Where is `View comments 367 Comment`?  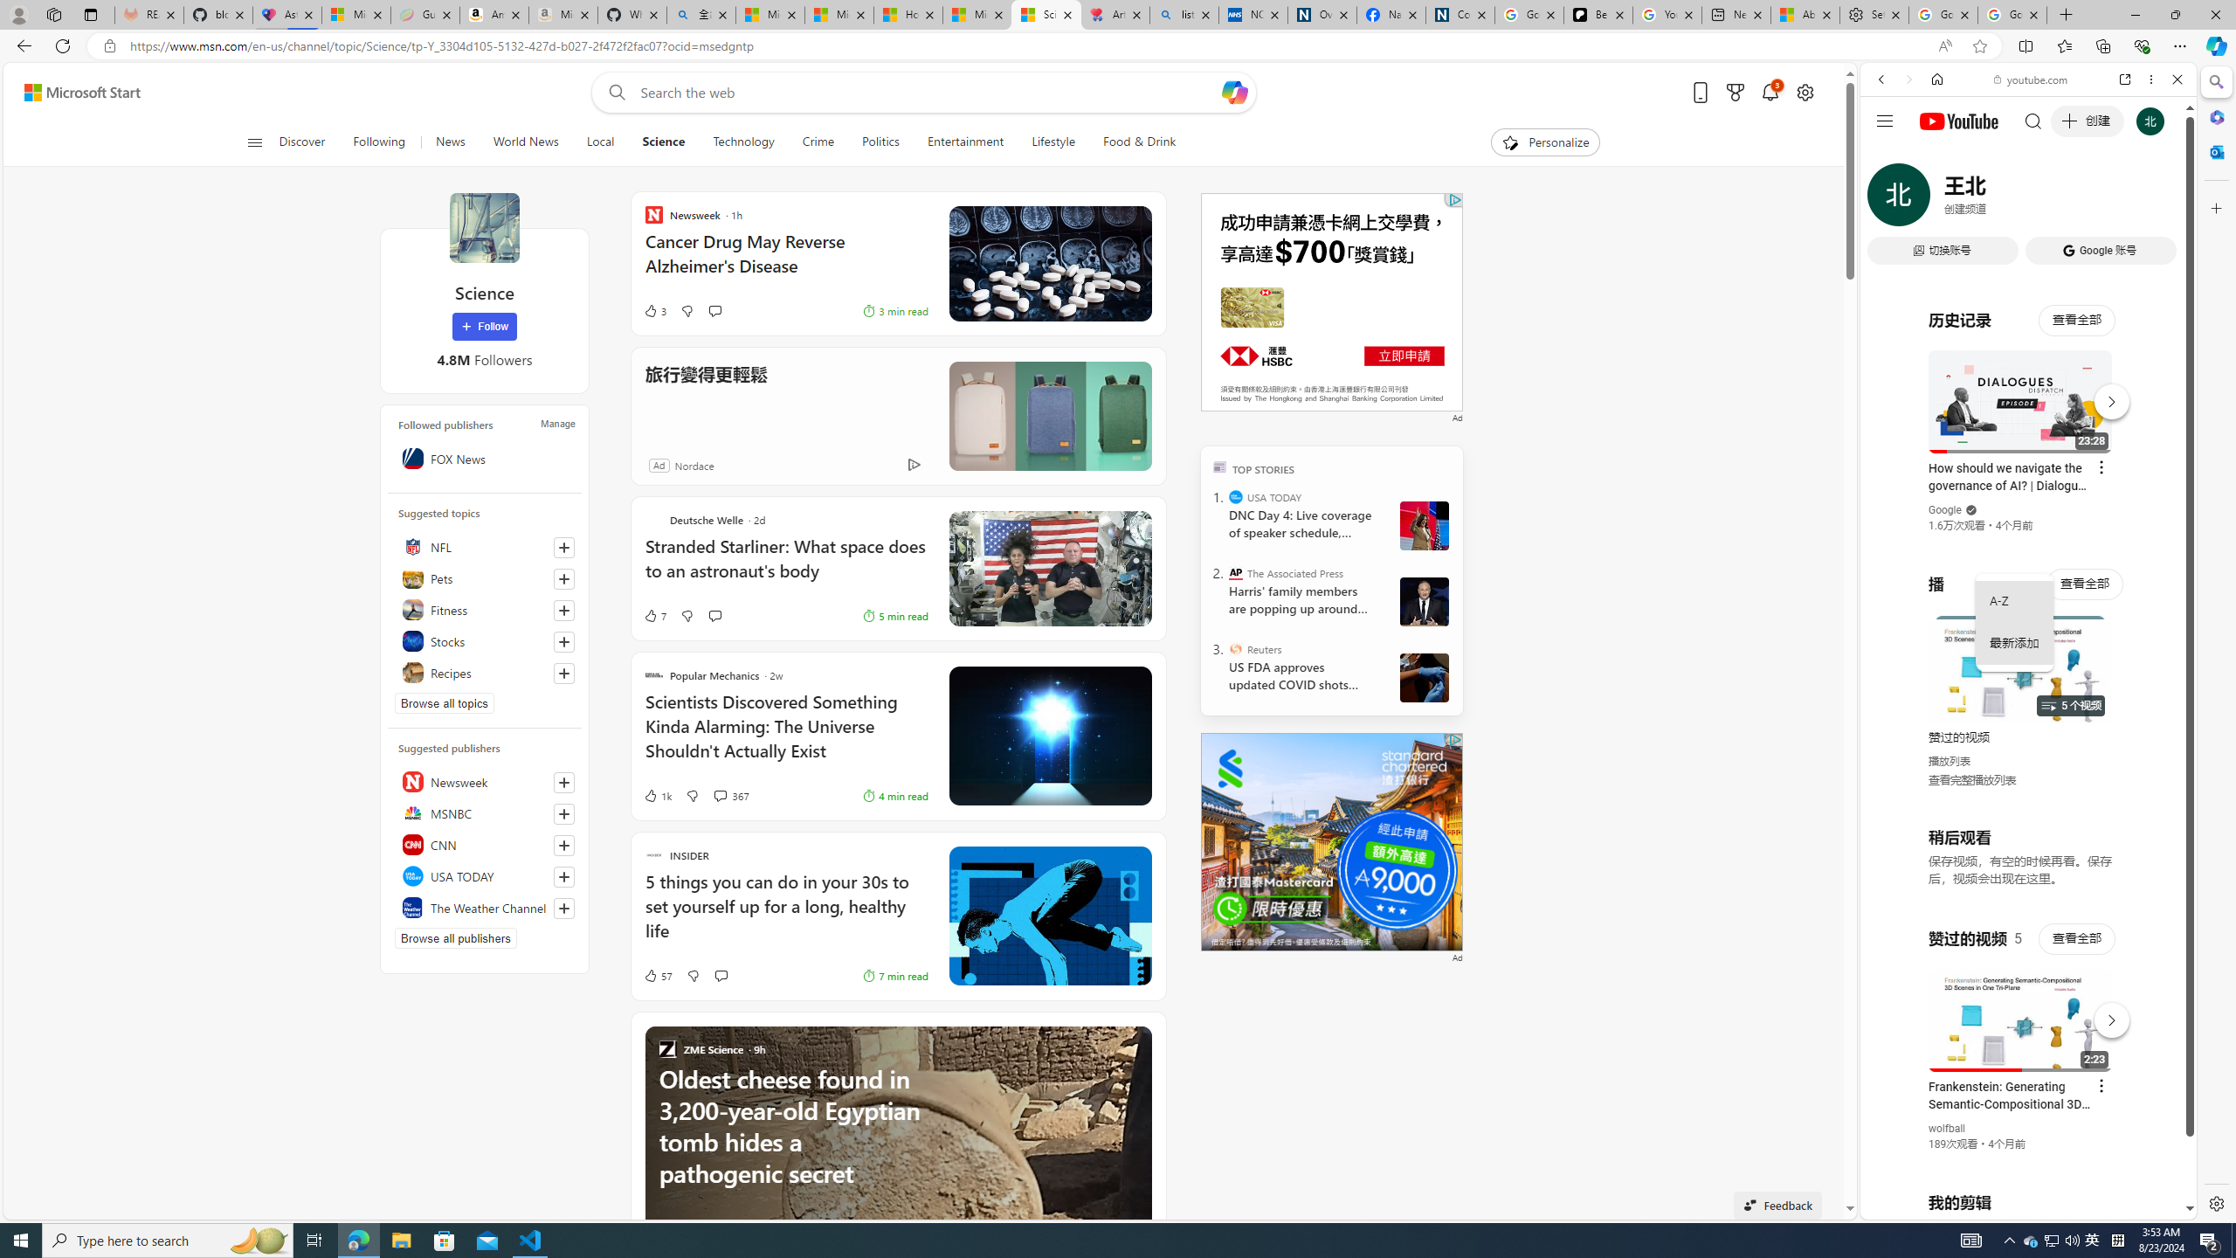 View comments 367 Comment is located at coordinates (720, 795).